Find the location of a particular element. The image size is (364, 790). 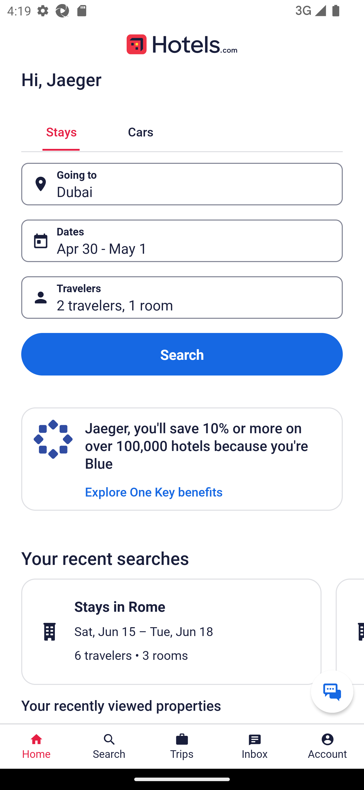

Hi, Jaeger is located at coordinates (61, 79).